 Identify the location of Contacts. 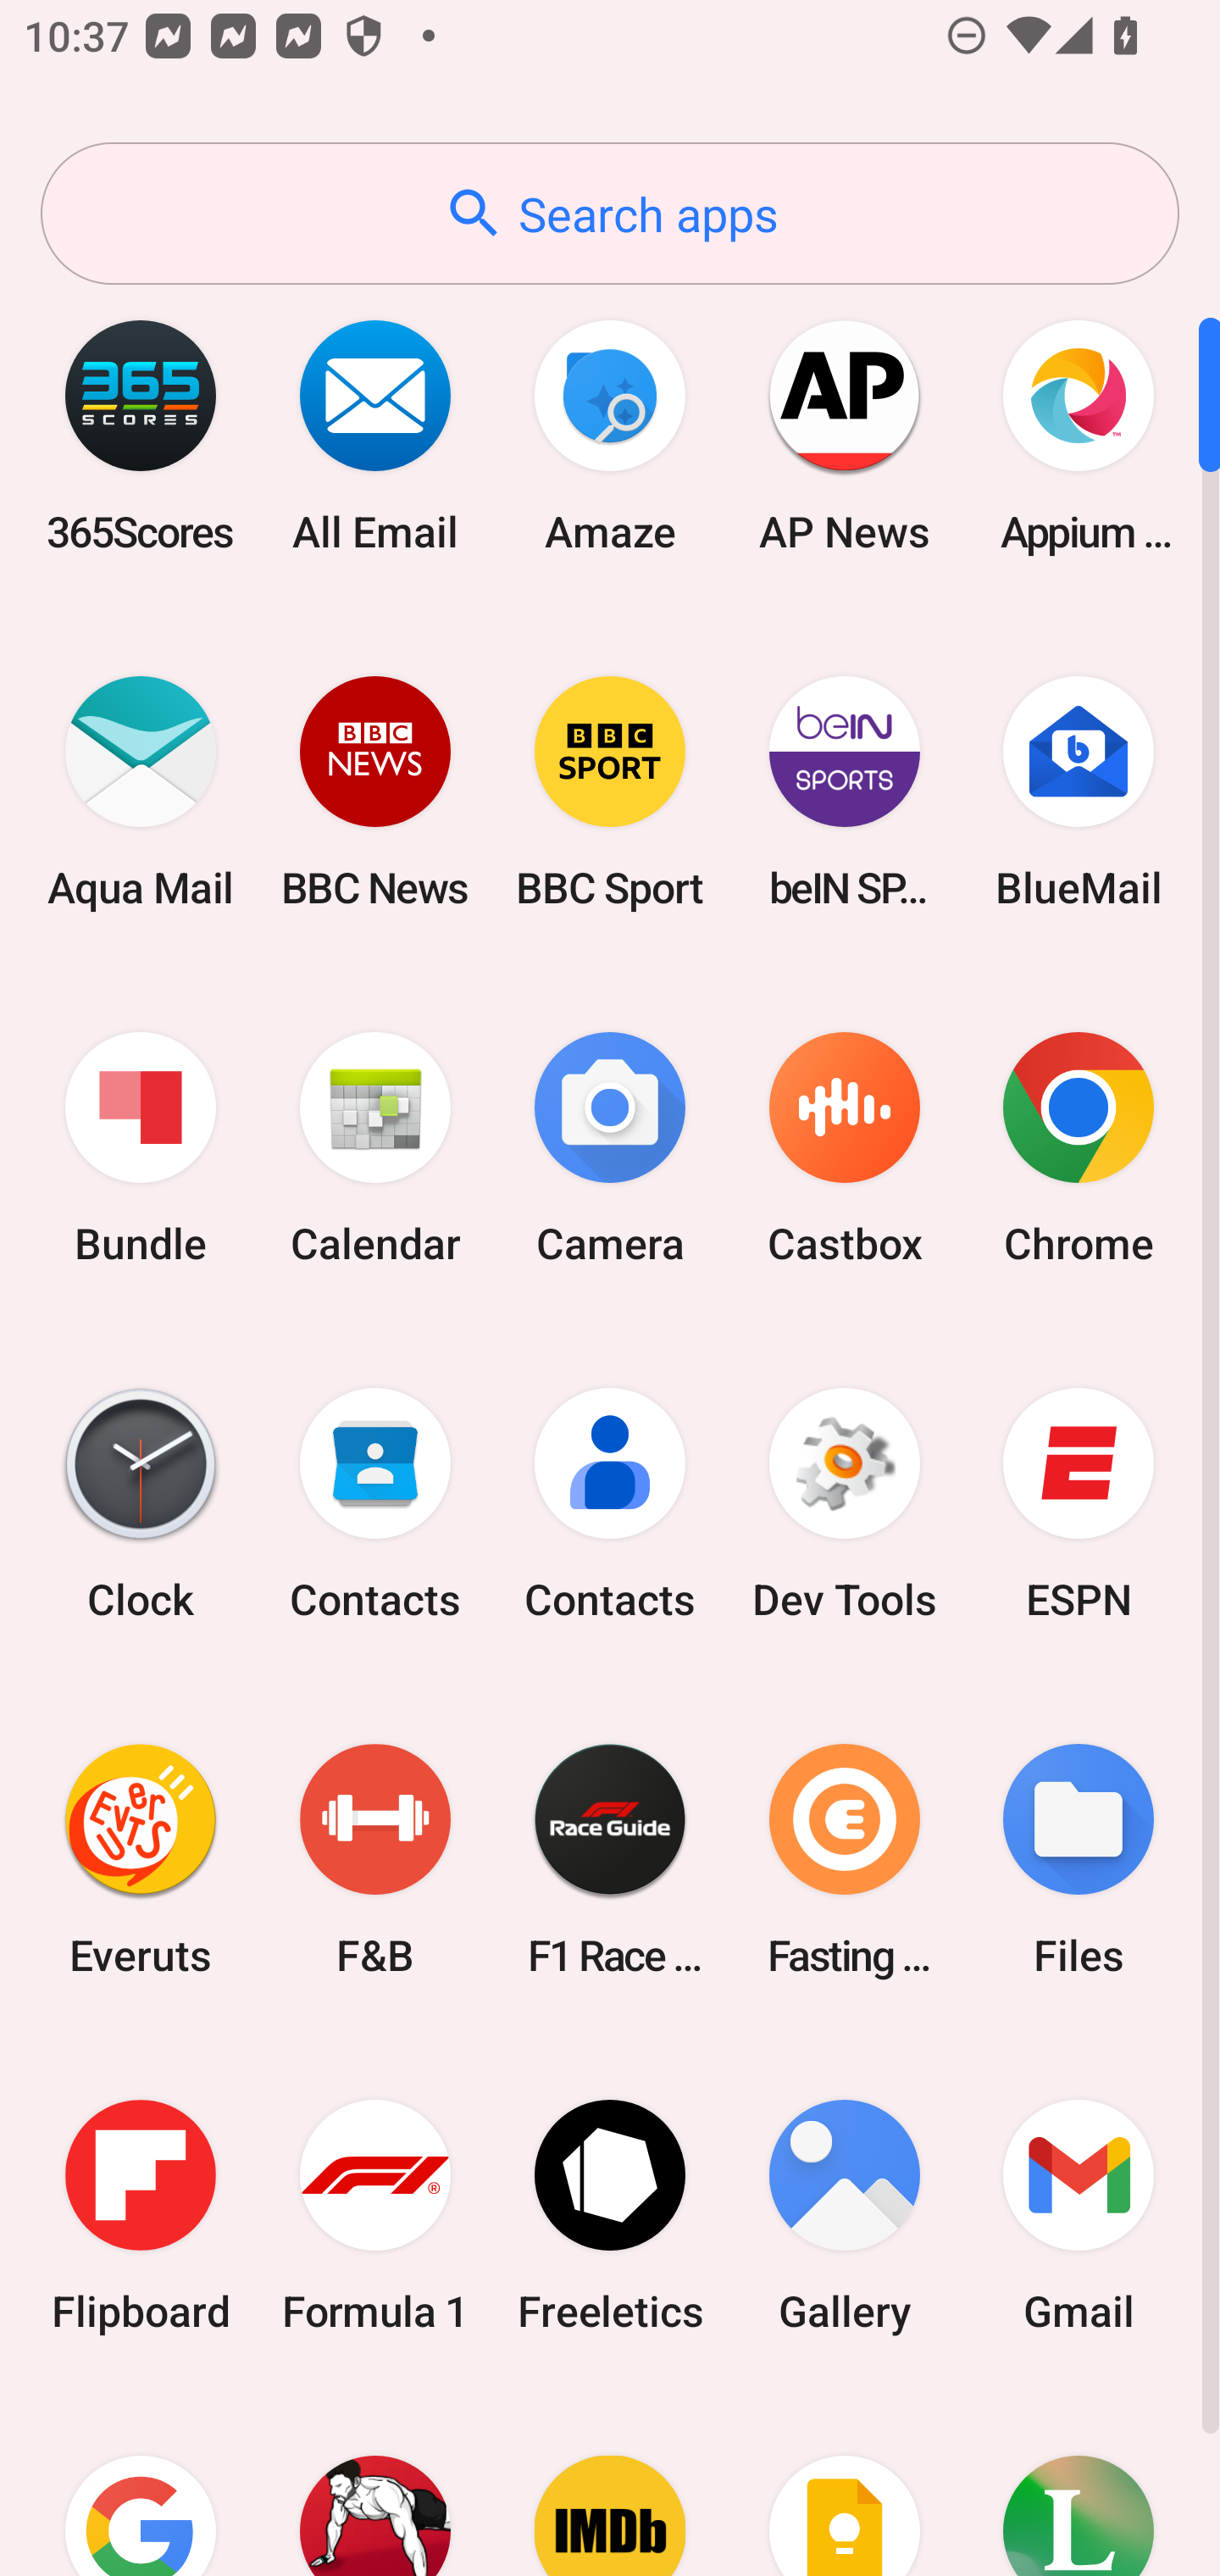
(610, 1504).